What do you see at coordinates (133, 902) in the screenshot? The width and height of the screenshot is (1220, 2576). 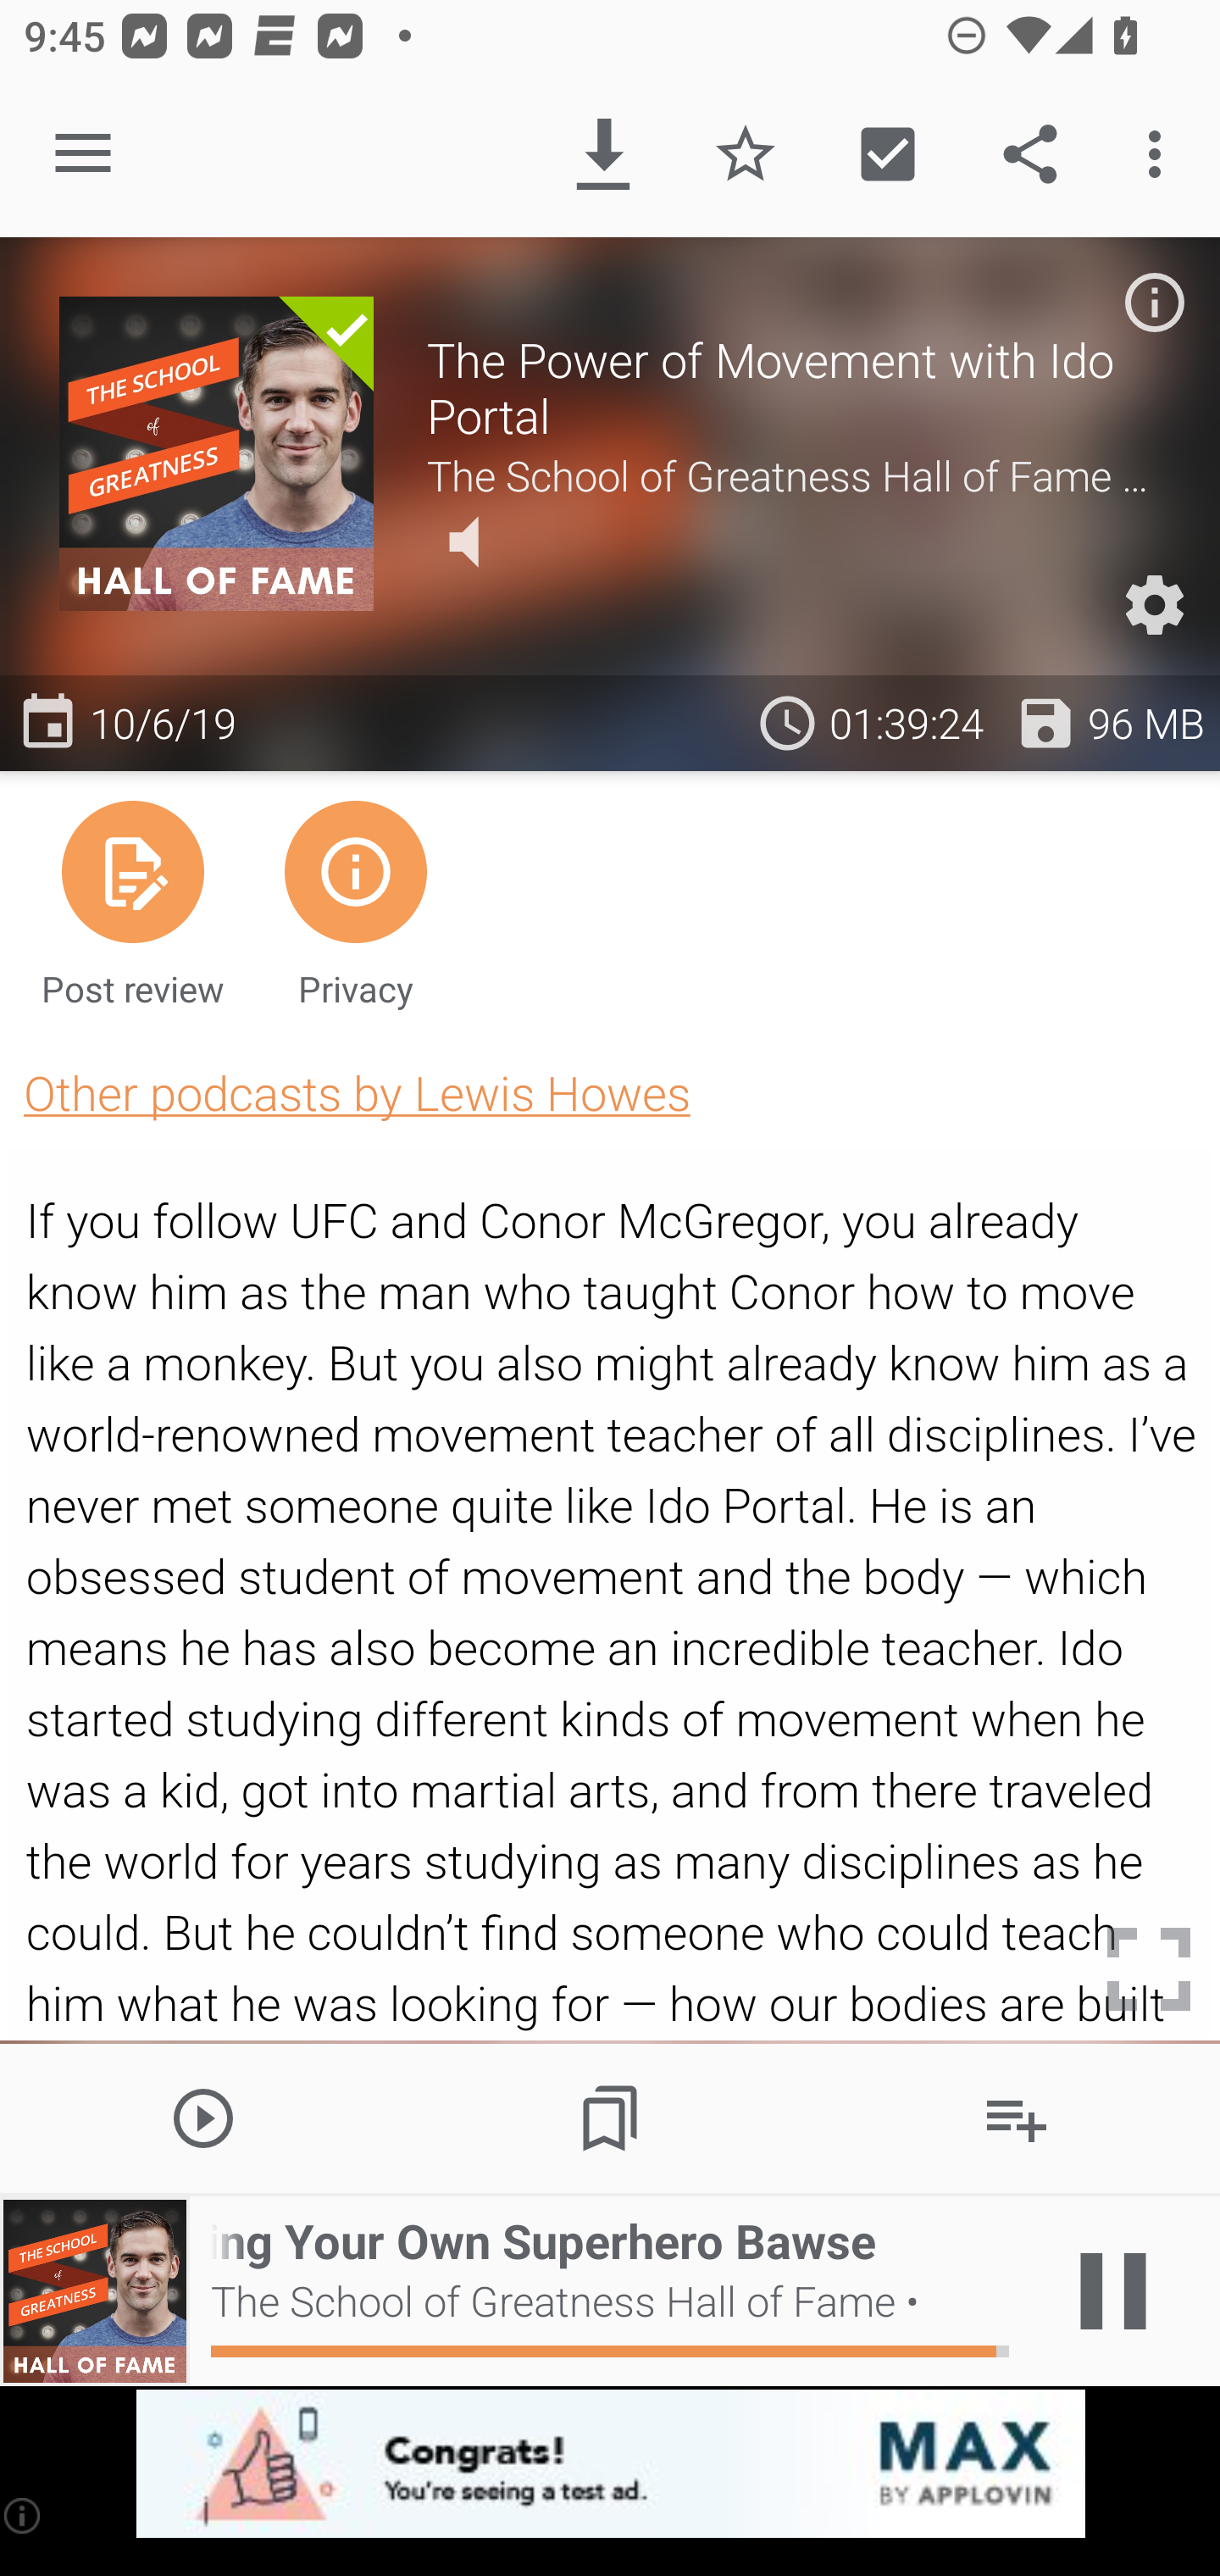 I see `Post review` at bounding box center [133, 902].